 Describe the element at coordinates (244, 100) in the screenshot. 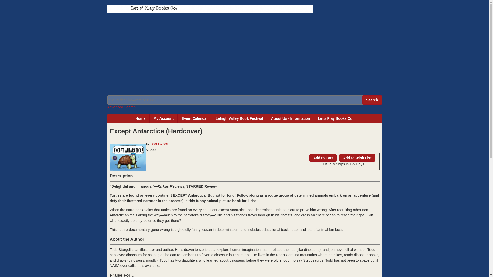

I see `Enter the terms you wish to search for.` at that location.